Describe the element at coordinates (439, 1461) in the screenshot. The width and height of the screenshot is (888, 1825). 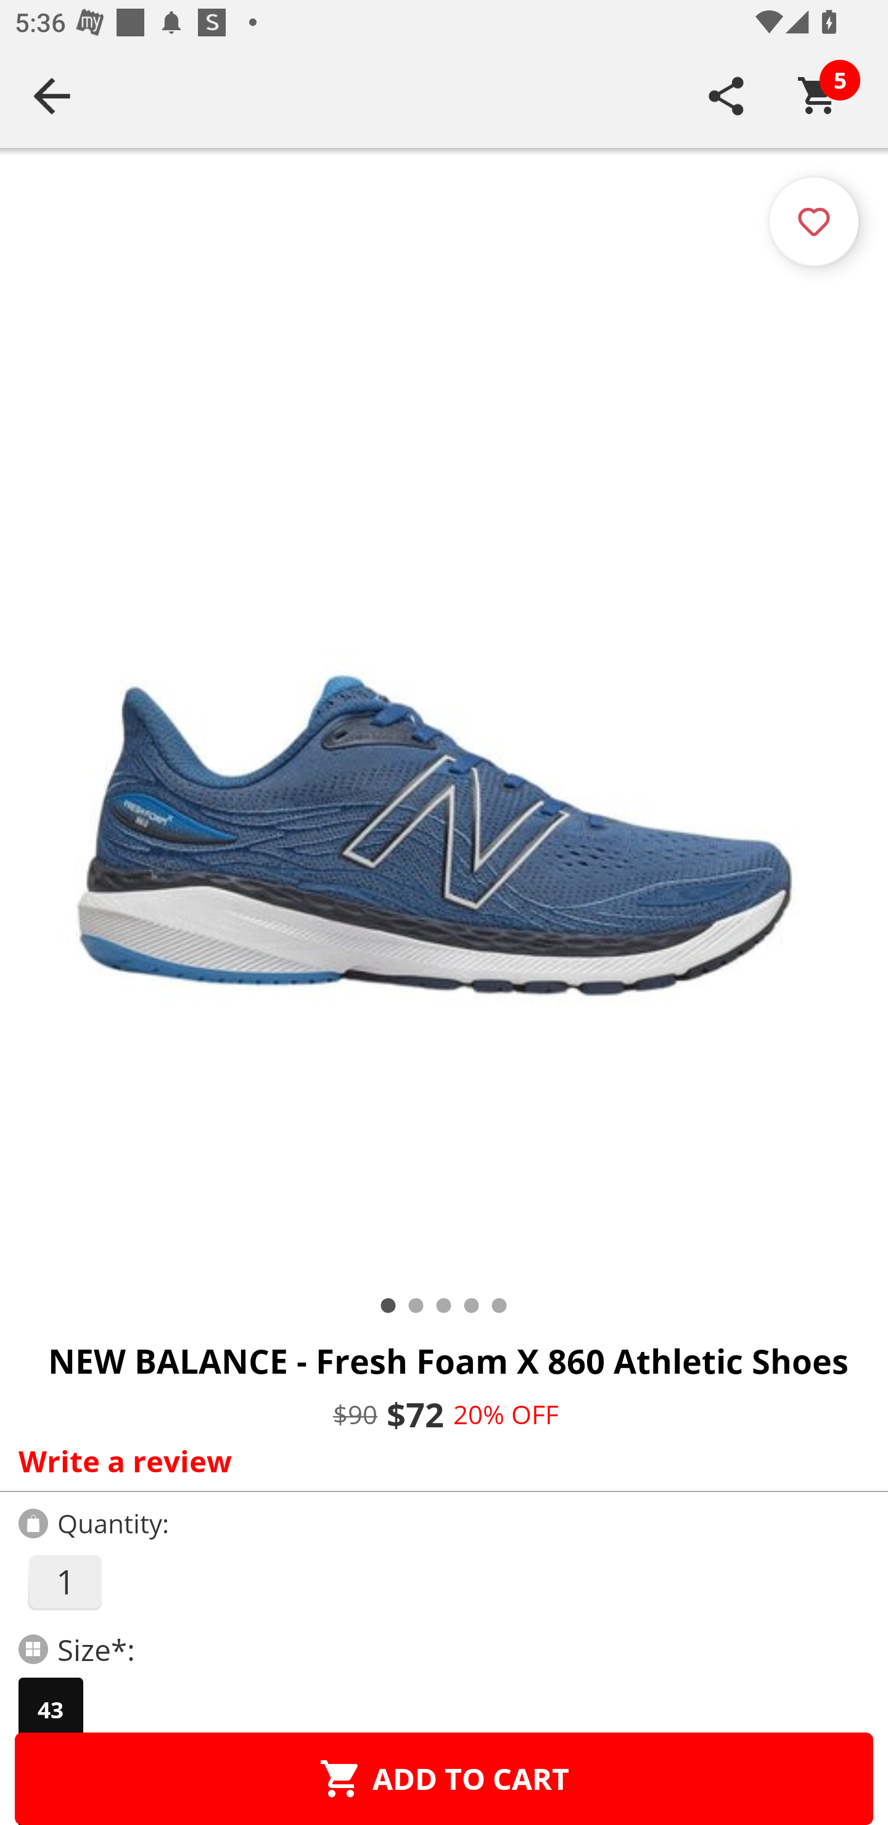
I see `Write a review` at that location.